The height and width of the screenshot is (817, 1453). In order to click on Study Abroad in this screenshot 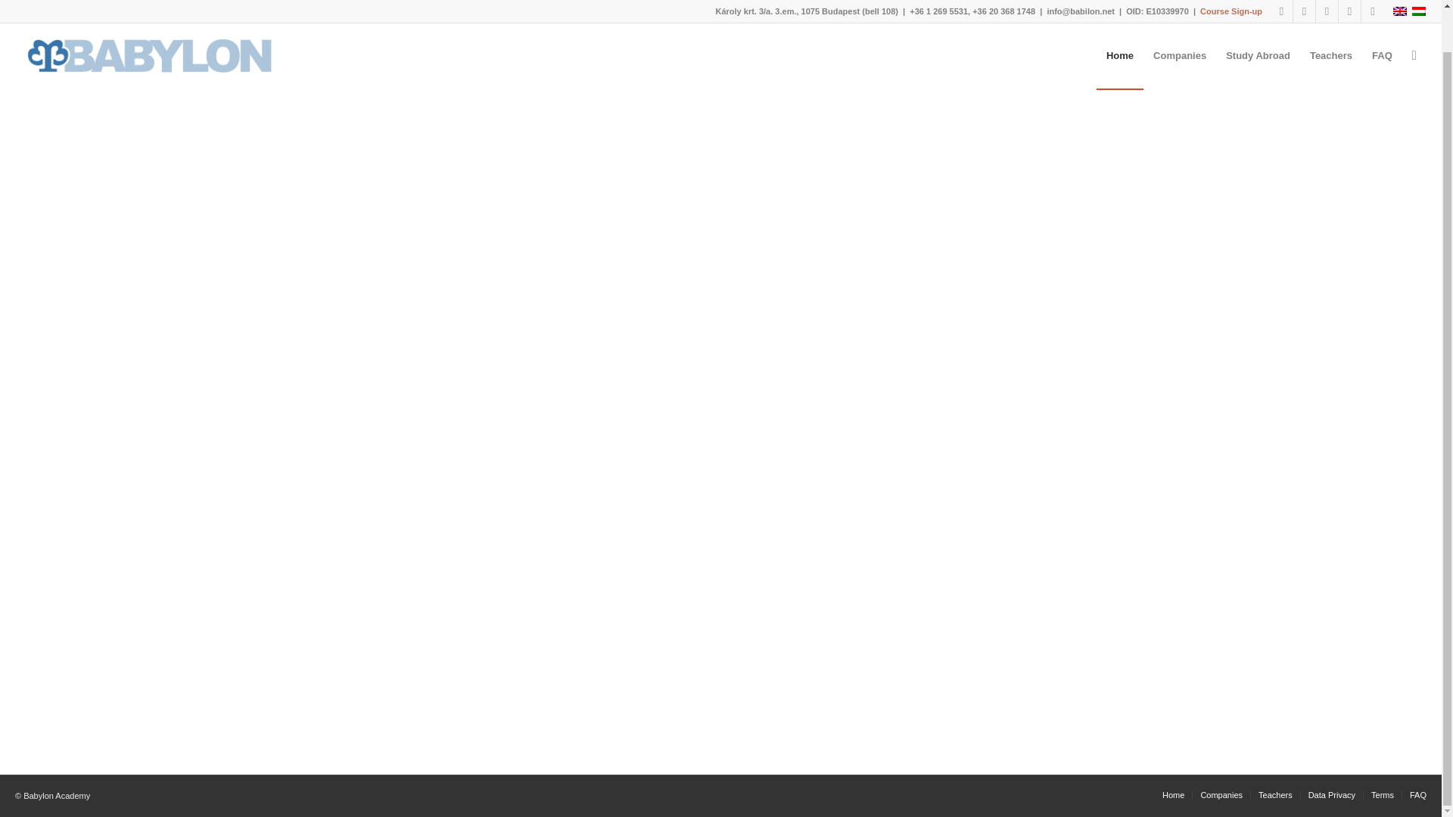, I will do `click(1258, 23)`.